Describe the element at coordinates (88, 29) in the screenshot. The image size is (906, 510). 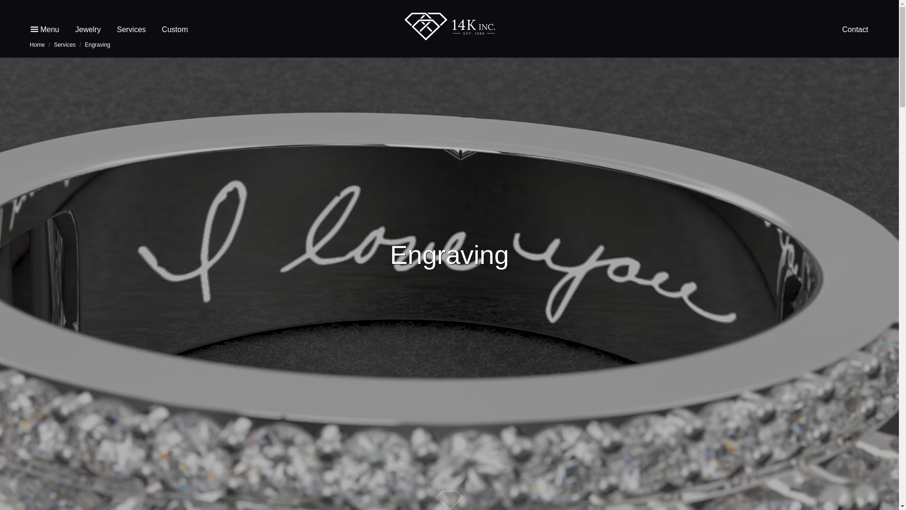
I see `Jewelry` at that location.